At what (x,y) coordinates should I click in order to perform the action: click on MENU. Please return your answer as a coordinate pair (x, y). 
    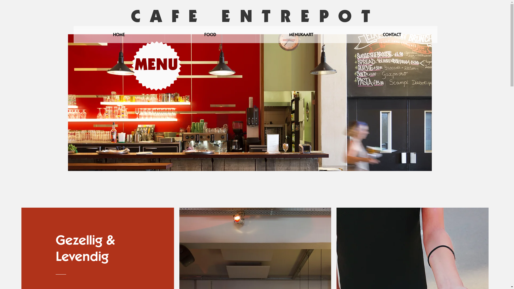
    Looking at the image, I should click on (156, 66).